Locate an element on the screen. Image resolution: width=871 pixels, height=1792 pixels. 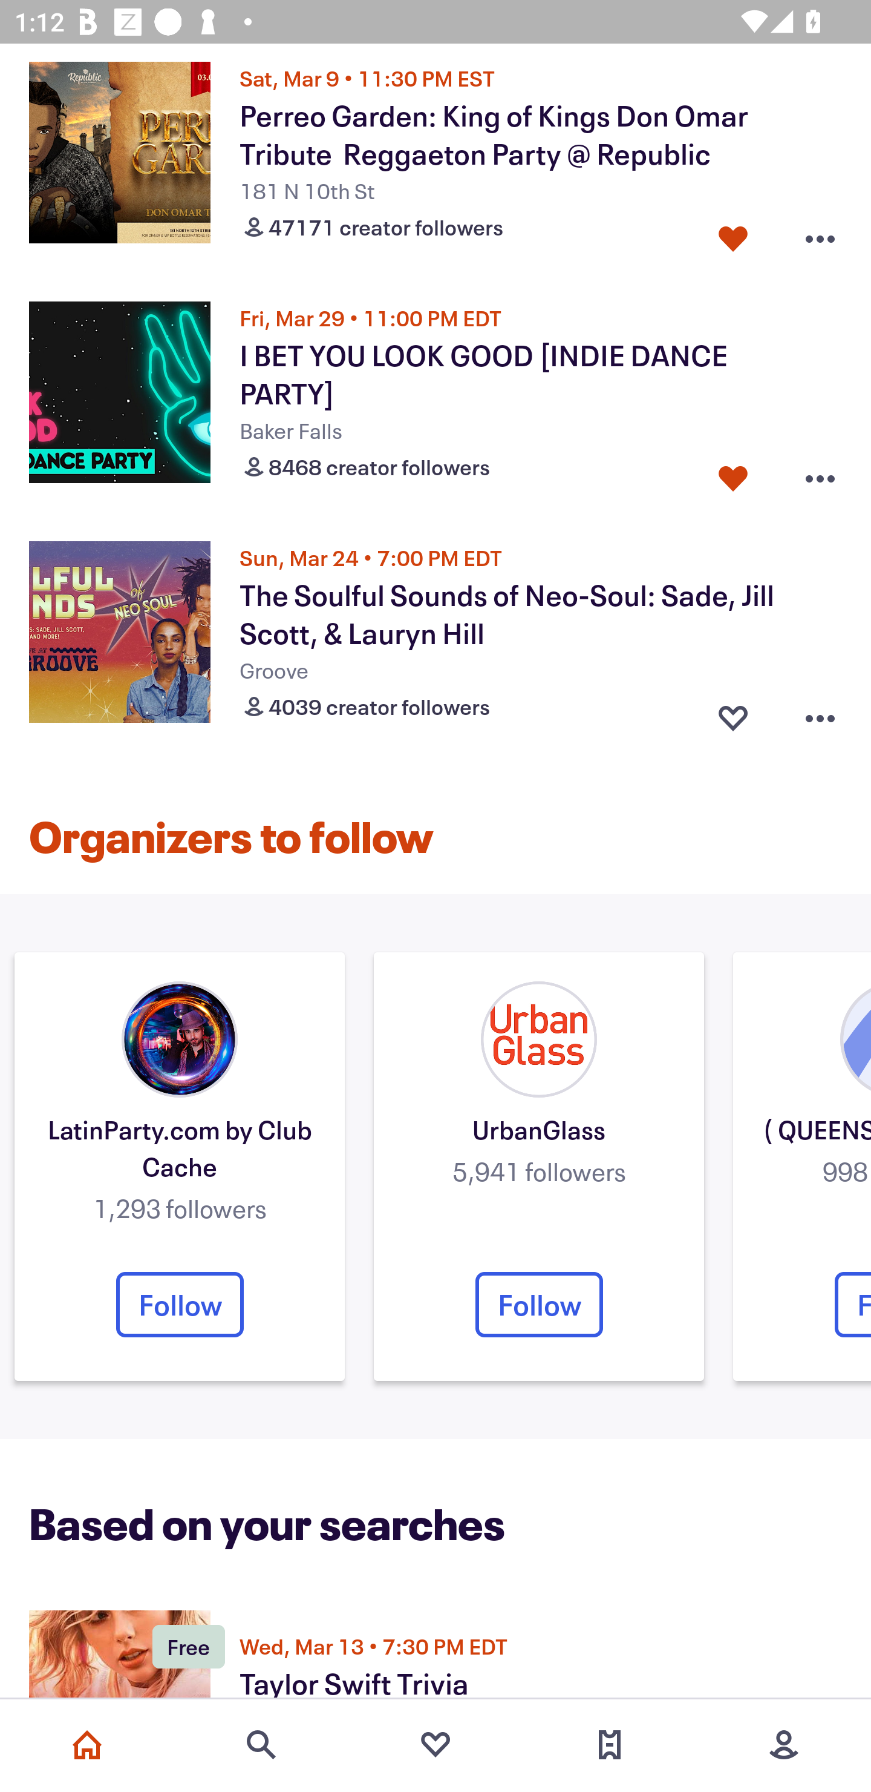
More is located at coordinates (784, 1745).